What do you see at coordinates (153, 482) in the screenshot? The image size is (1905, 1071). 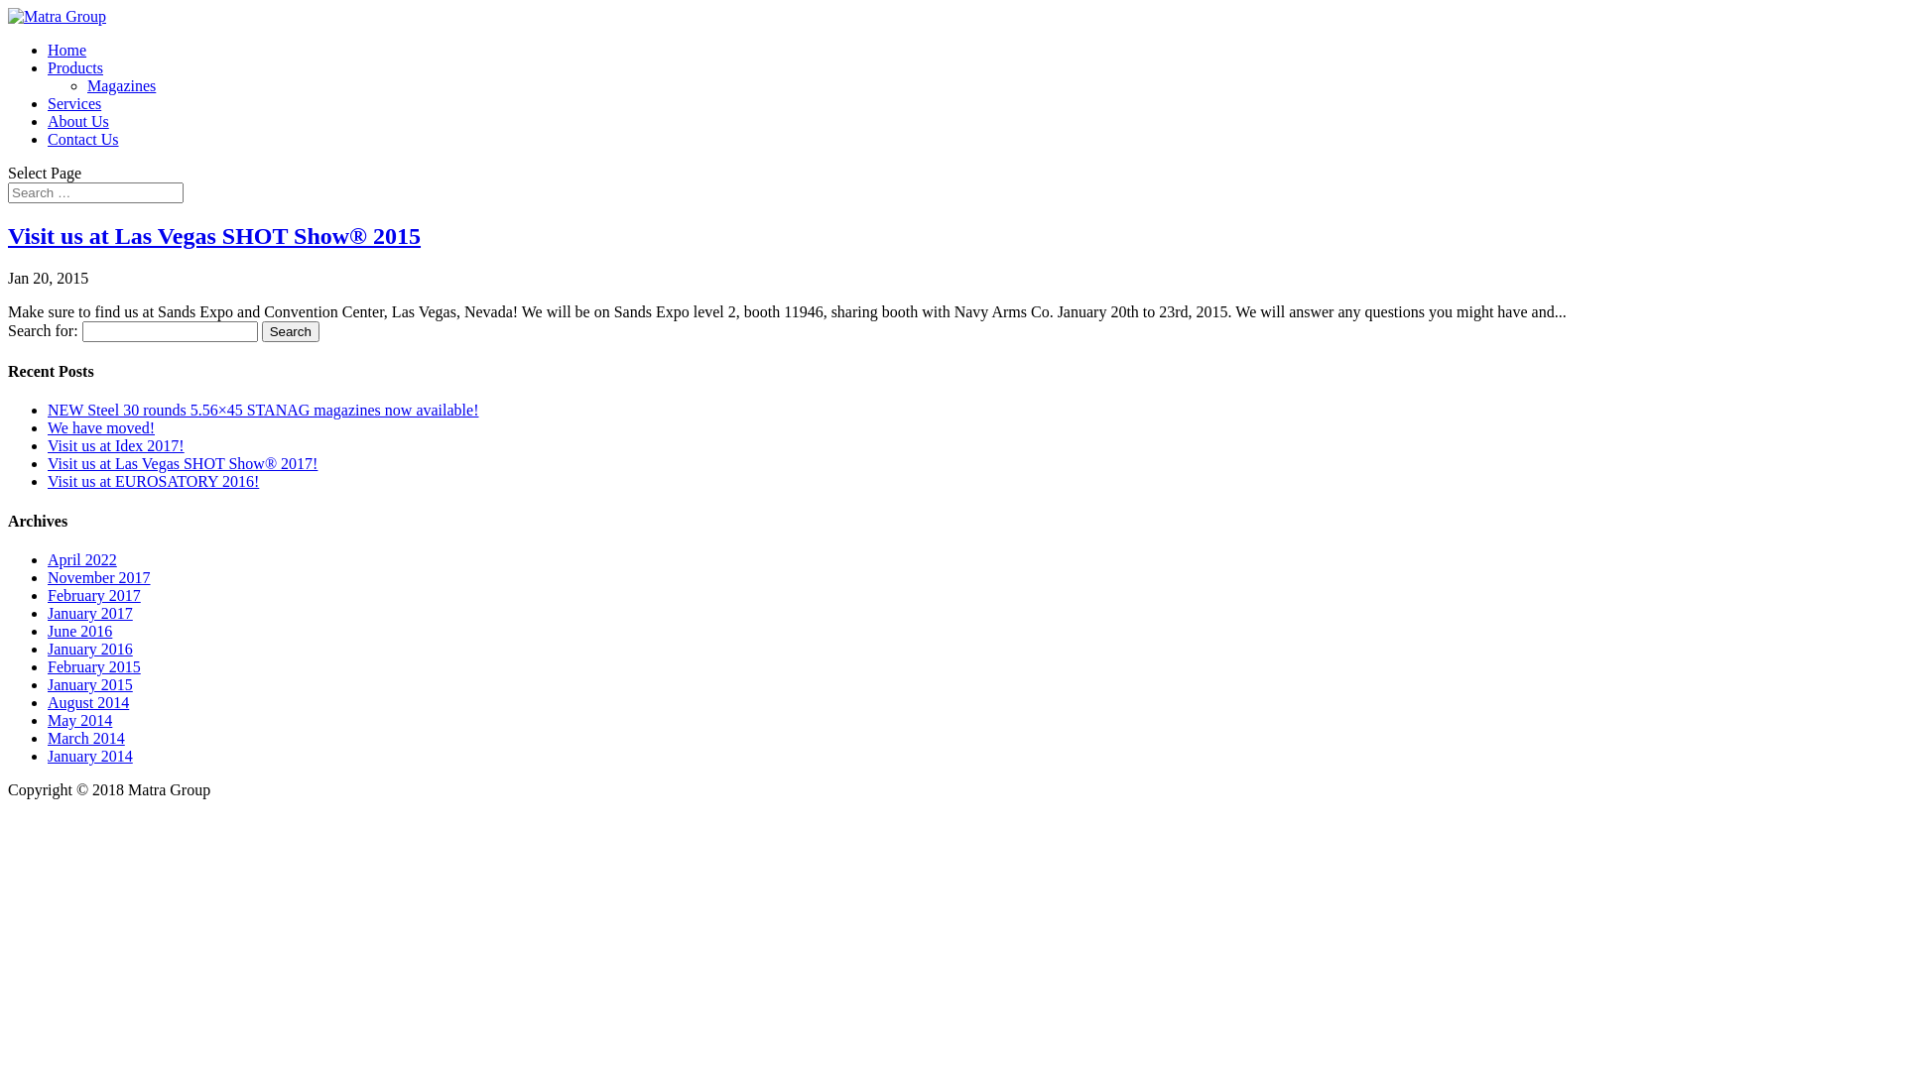 I see `Visit us at EUROSATORY 2016!` at bounding box center [153, 482].